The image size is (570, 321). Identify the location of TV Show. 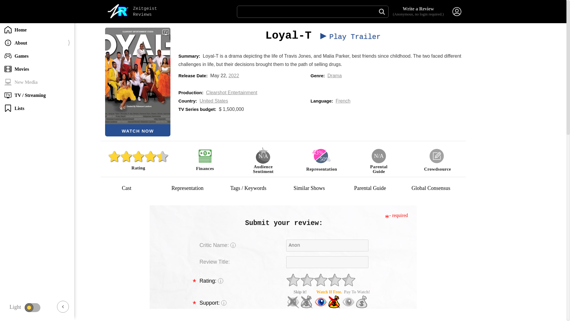
(166, 32).